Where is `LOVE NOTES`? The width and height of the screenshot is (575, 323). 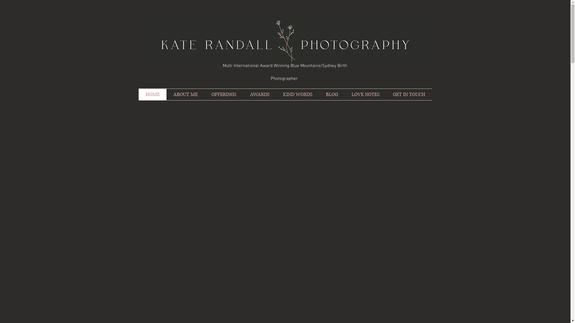 LOVE NOTES is located at coordinates (366, 95).